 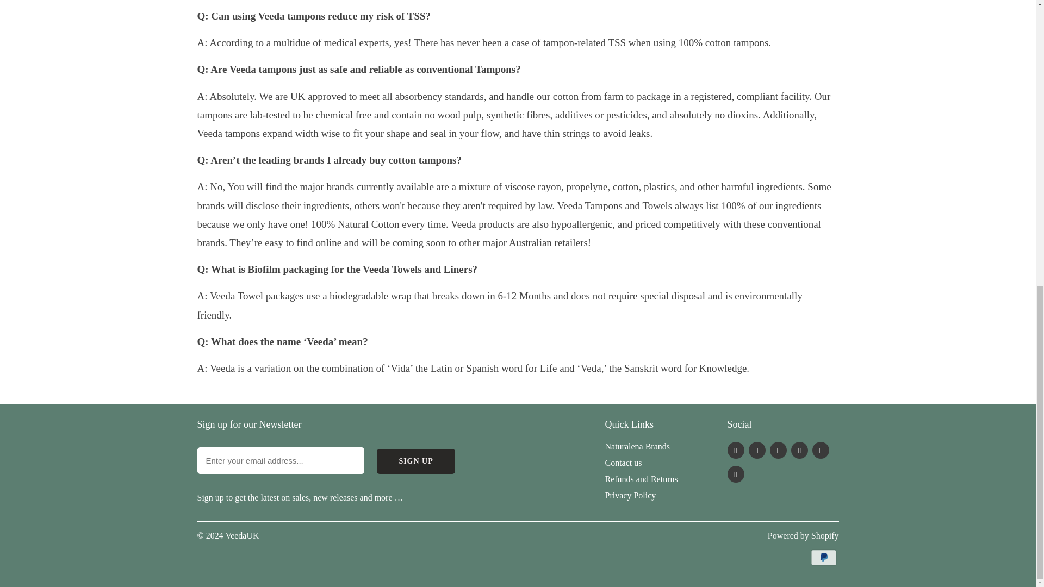 I want to click on Contact us, so click(x=623, y=463).